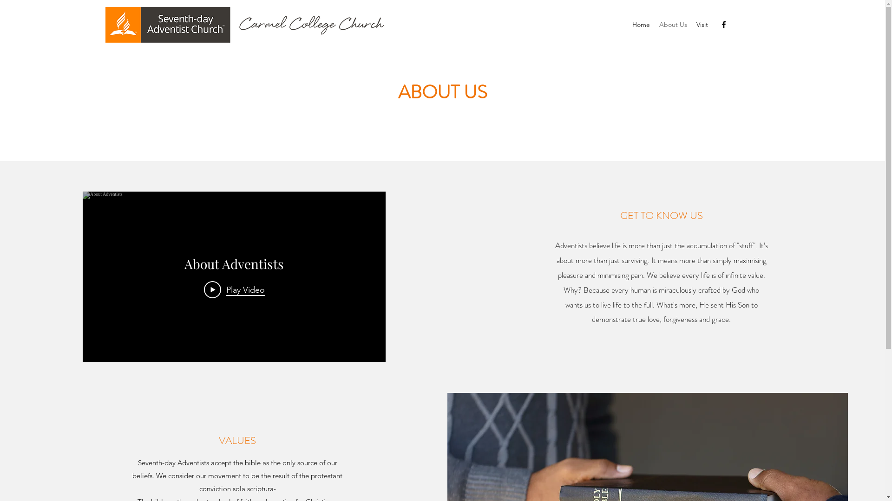  Describe the element at coordinates (641, 25) in the screenshot. I see `Home` at that location.